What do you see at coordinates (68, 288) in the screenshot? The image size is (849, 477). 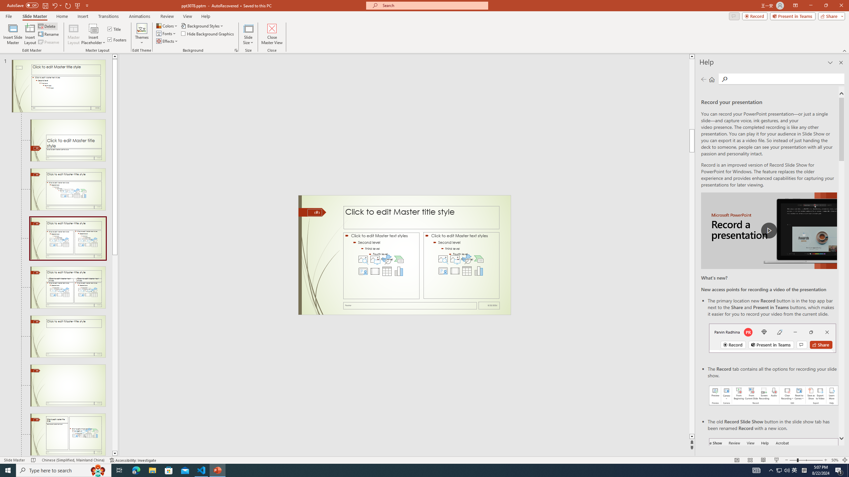 I see `Slide Two Content Layout: used by no slides` at bounding box center [68, 288].